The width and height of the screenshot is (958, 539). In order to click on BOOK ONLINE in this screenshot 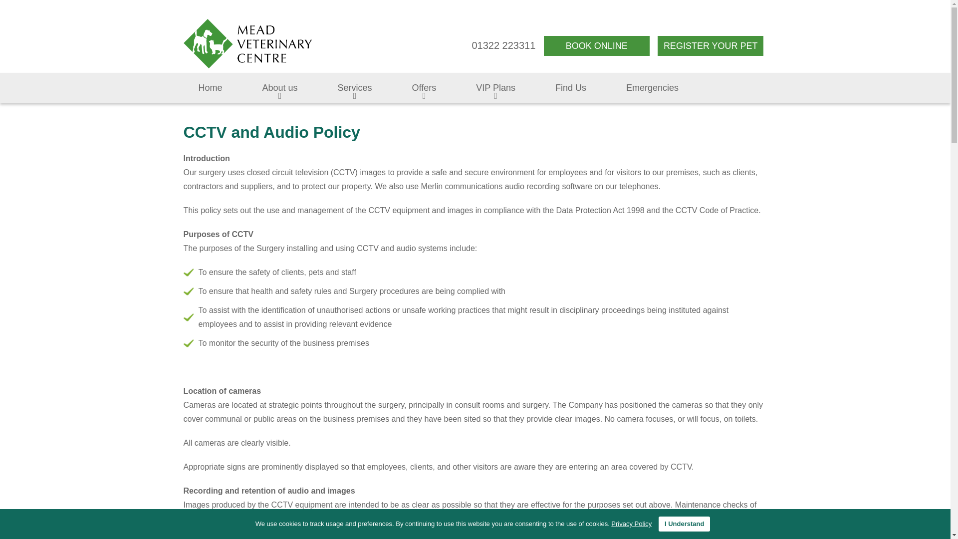, I will do `click(597, 46)`.